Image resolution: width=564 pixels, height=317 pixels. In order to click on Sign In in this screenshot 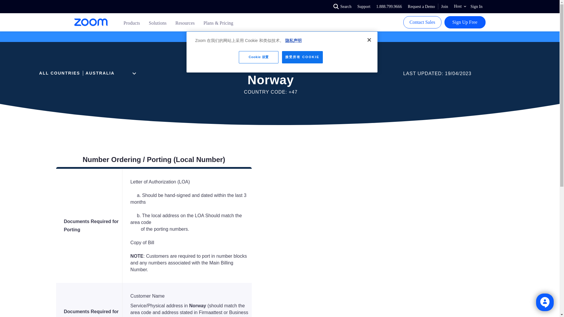, I will do `click(476, 6)`.